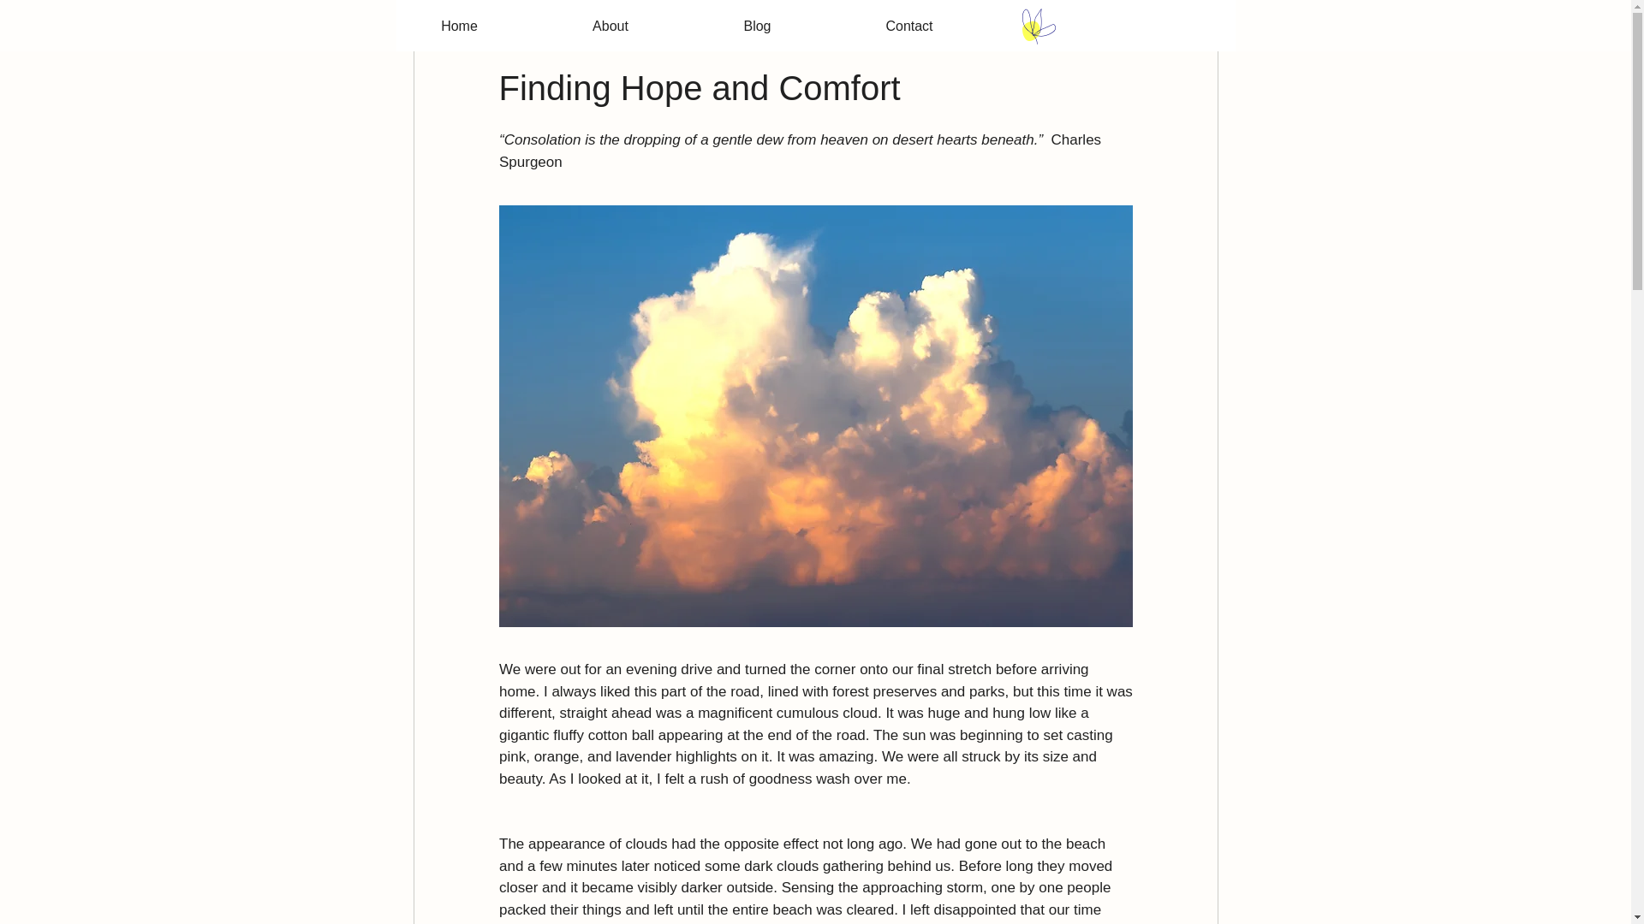  What do you see at coordinates (610, 27) in the screenshot?
I see `About` at bounding box center [610, 27].